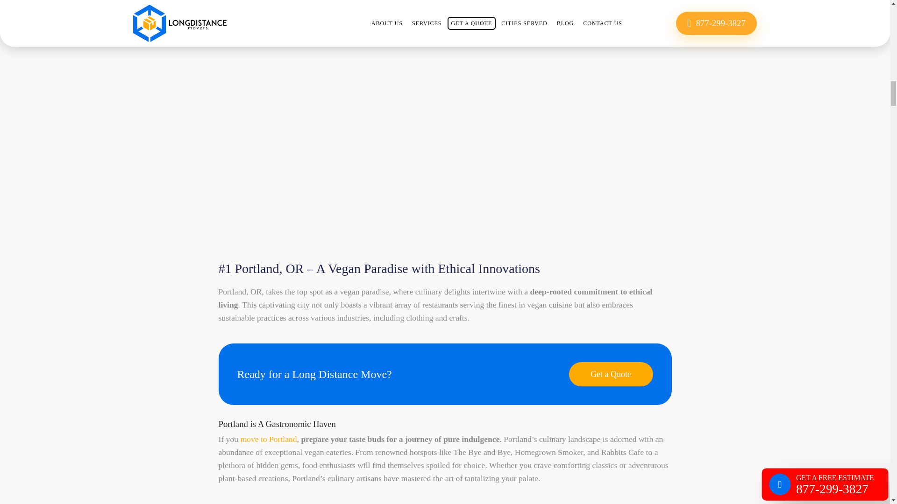 The width and height of the screenshot is (897, 504). What do you see at coordinates (611, 374) in the screenshot?
I see `Get a Quote` at bounding box center [611, 374].